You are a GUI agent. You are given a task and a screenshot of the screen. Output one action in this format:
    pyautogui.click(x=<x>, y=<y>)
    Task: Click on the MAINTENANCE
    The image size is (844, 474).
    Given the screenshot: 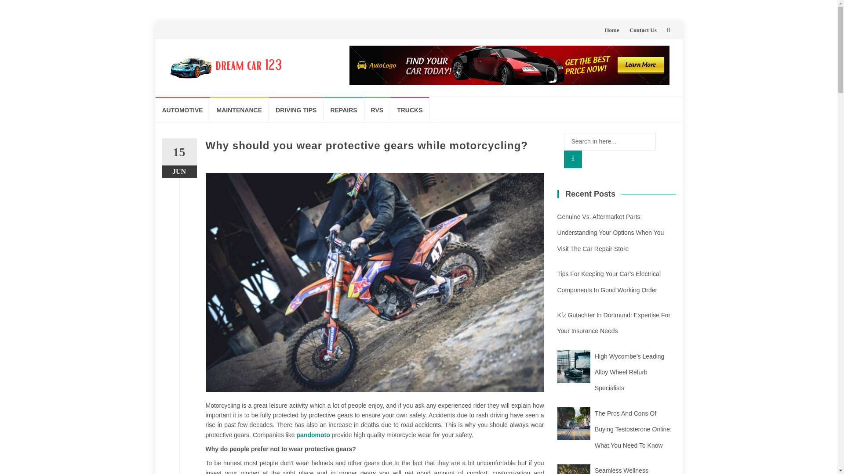 What is the action you would take?
    pyautogui.click(x=240, y=109)
    